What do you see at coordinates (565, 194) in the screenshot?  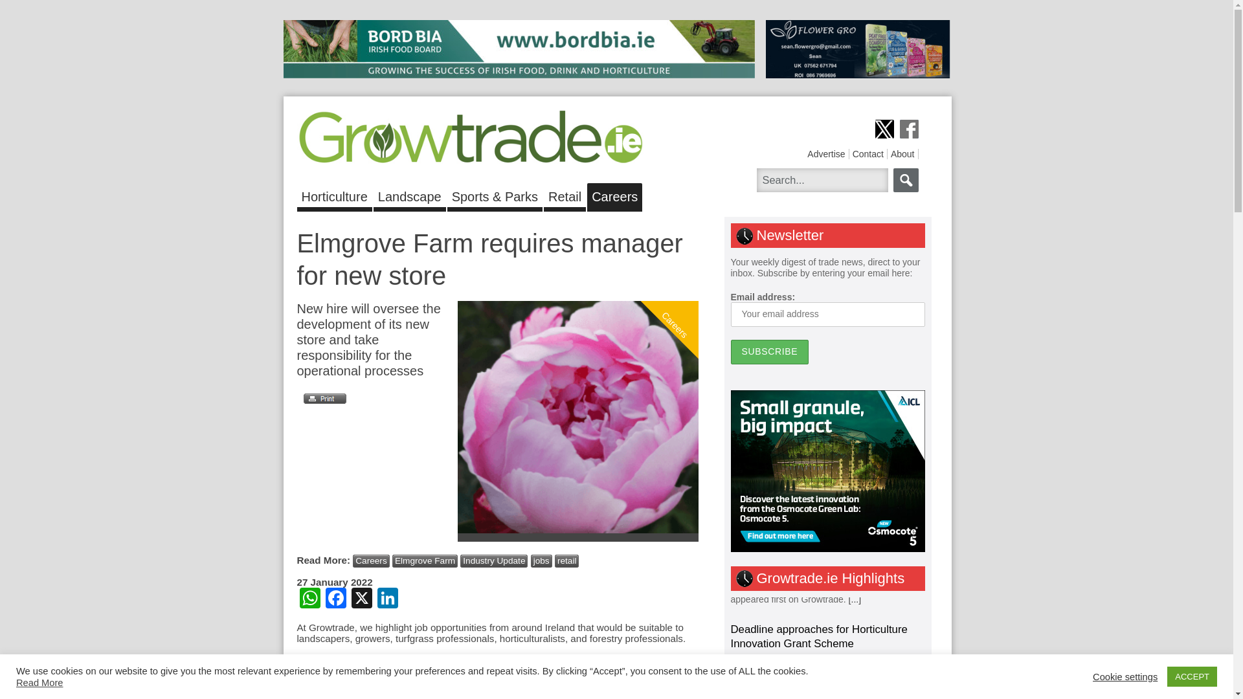 I see `Retail` at bounding box center [565, 194].